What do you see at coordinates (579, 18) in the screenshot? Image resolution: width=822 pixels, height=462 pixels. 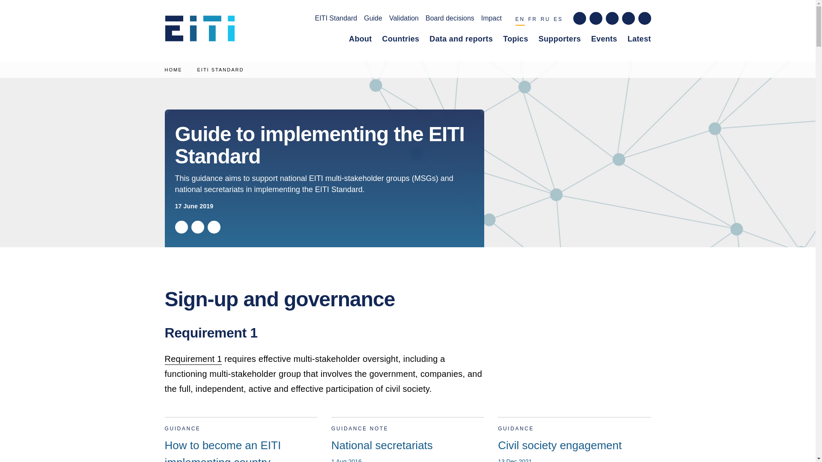 I see `Find us on Facebook` at bounding box center [579, 18].